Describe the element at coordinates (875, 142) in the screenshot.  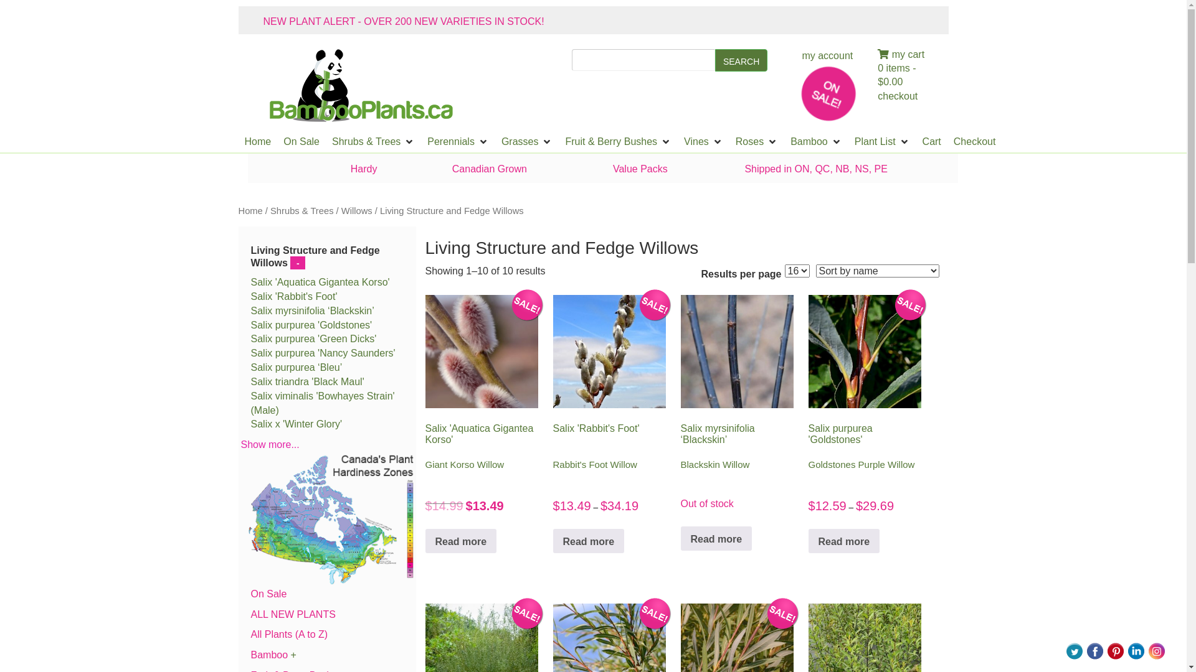
I see `Plant List` at that location.